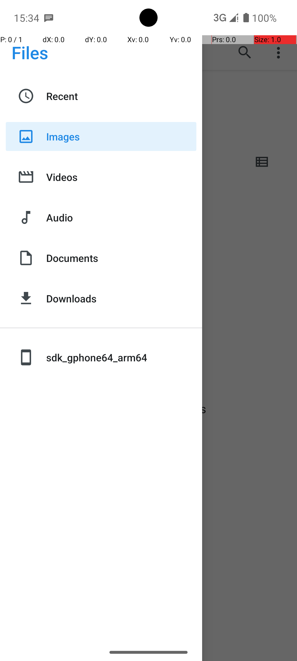 Image resolution: width=297 pixels, height=661 pixels. I want to click on Downloads, so click(121, 299).